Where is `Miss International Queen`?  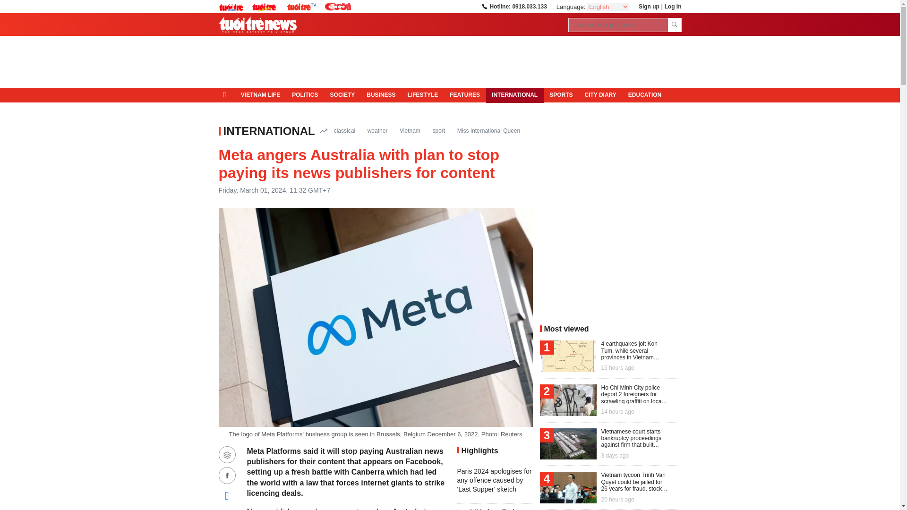
Miss International Queen is located at coordinates (488, 130).